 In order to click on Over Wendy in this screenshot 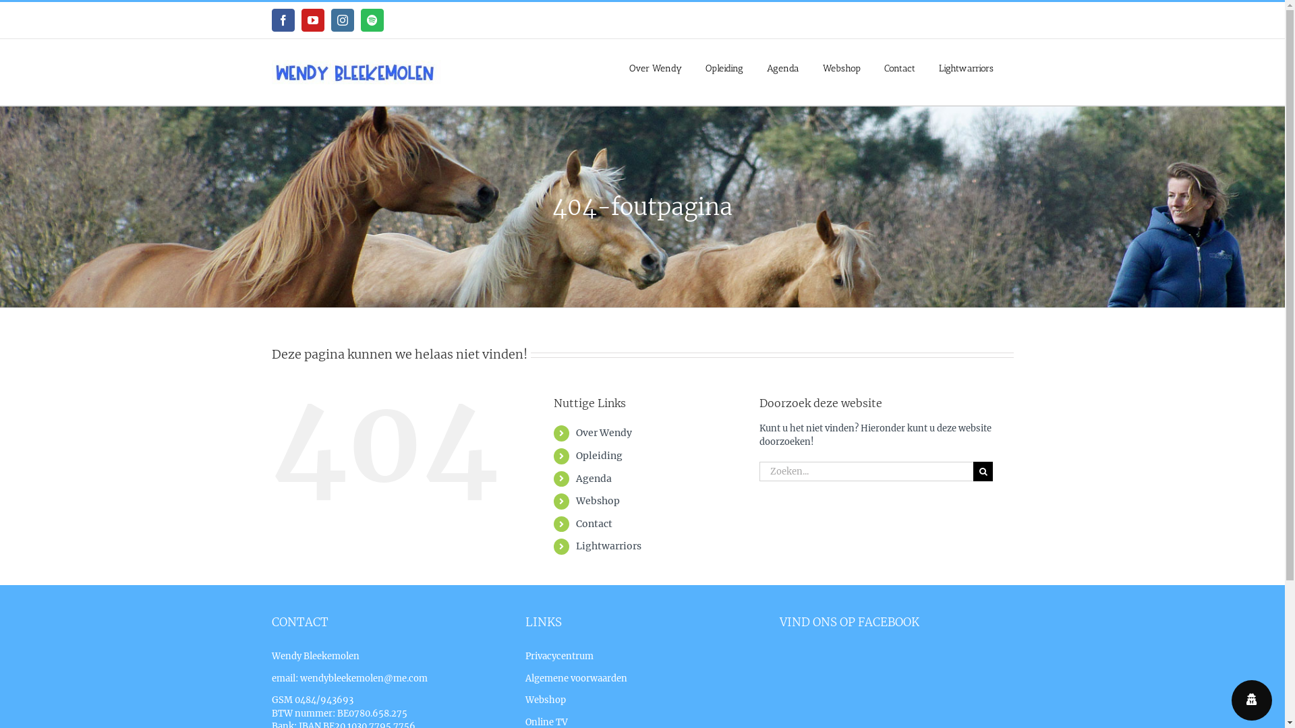, I will do `click(604, 433)`.